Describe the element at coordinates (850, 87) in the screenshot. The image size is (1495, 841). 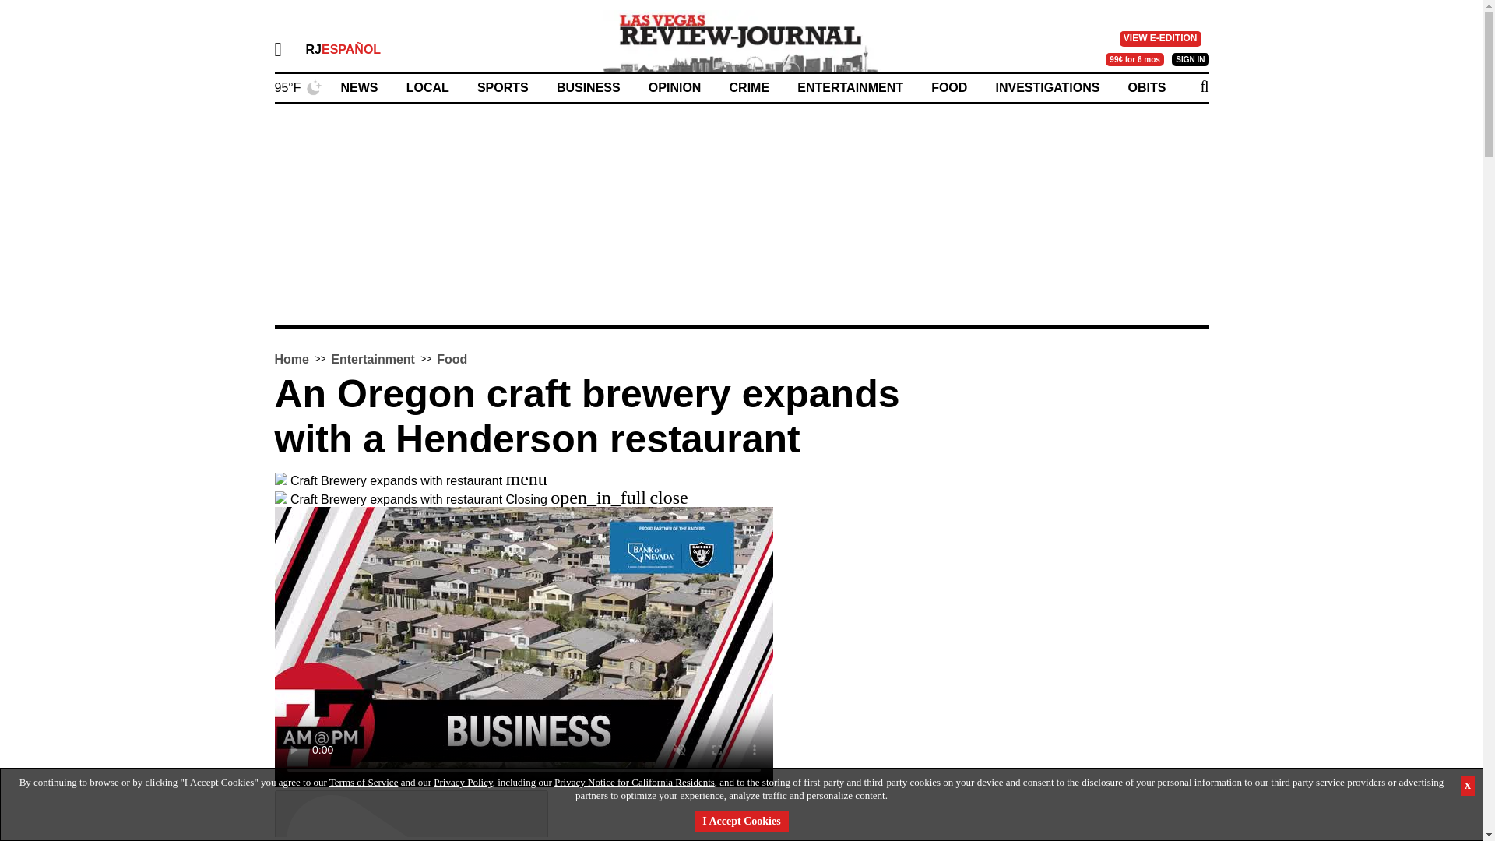
I see `ENTERTAINMENT` at that location.